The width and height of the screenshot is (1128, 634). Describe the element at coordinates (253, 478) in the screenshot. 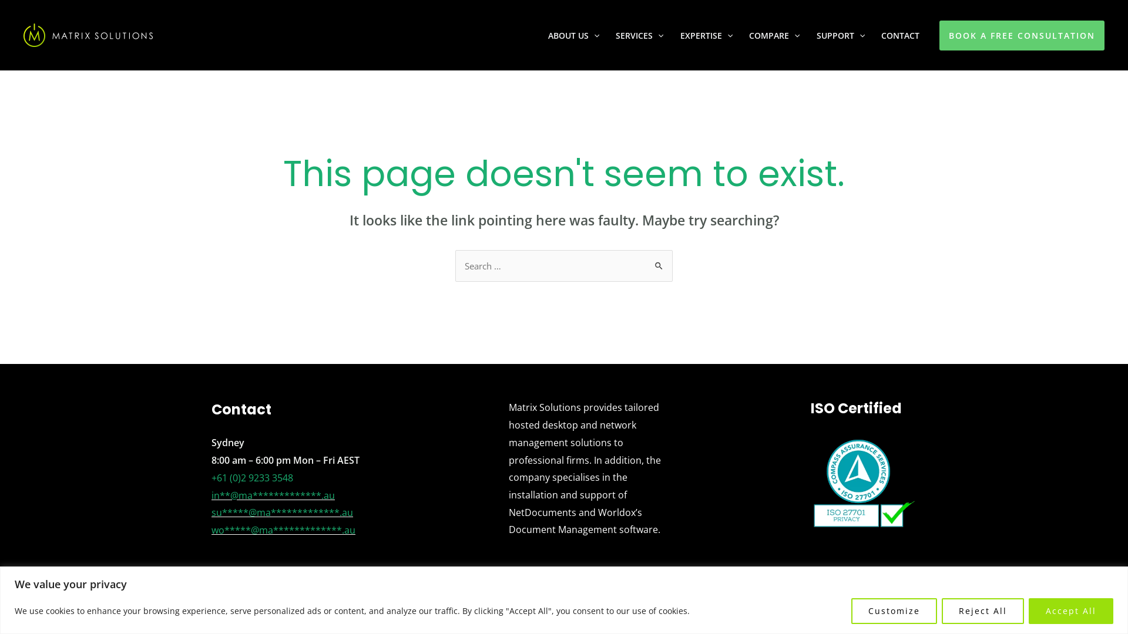

I see `+61 (0)2 9233 3548` at that location.